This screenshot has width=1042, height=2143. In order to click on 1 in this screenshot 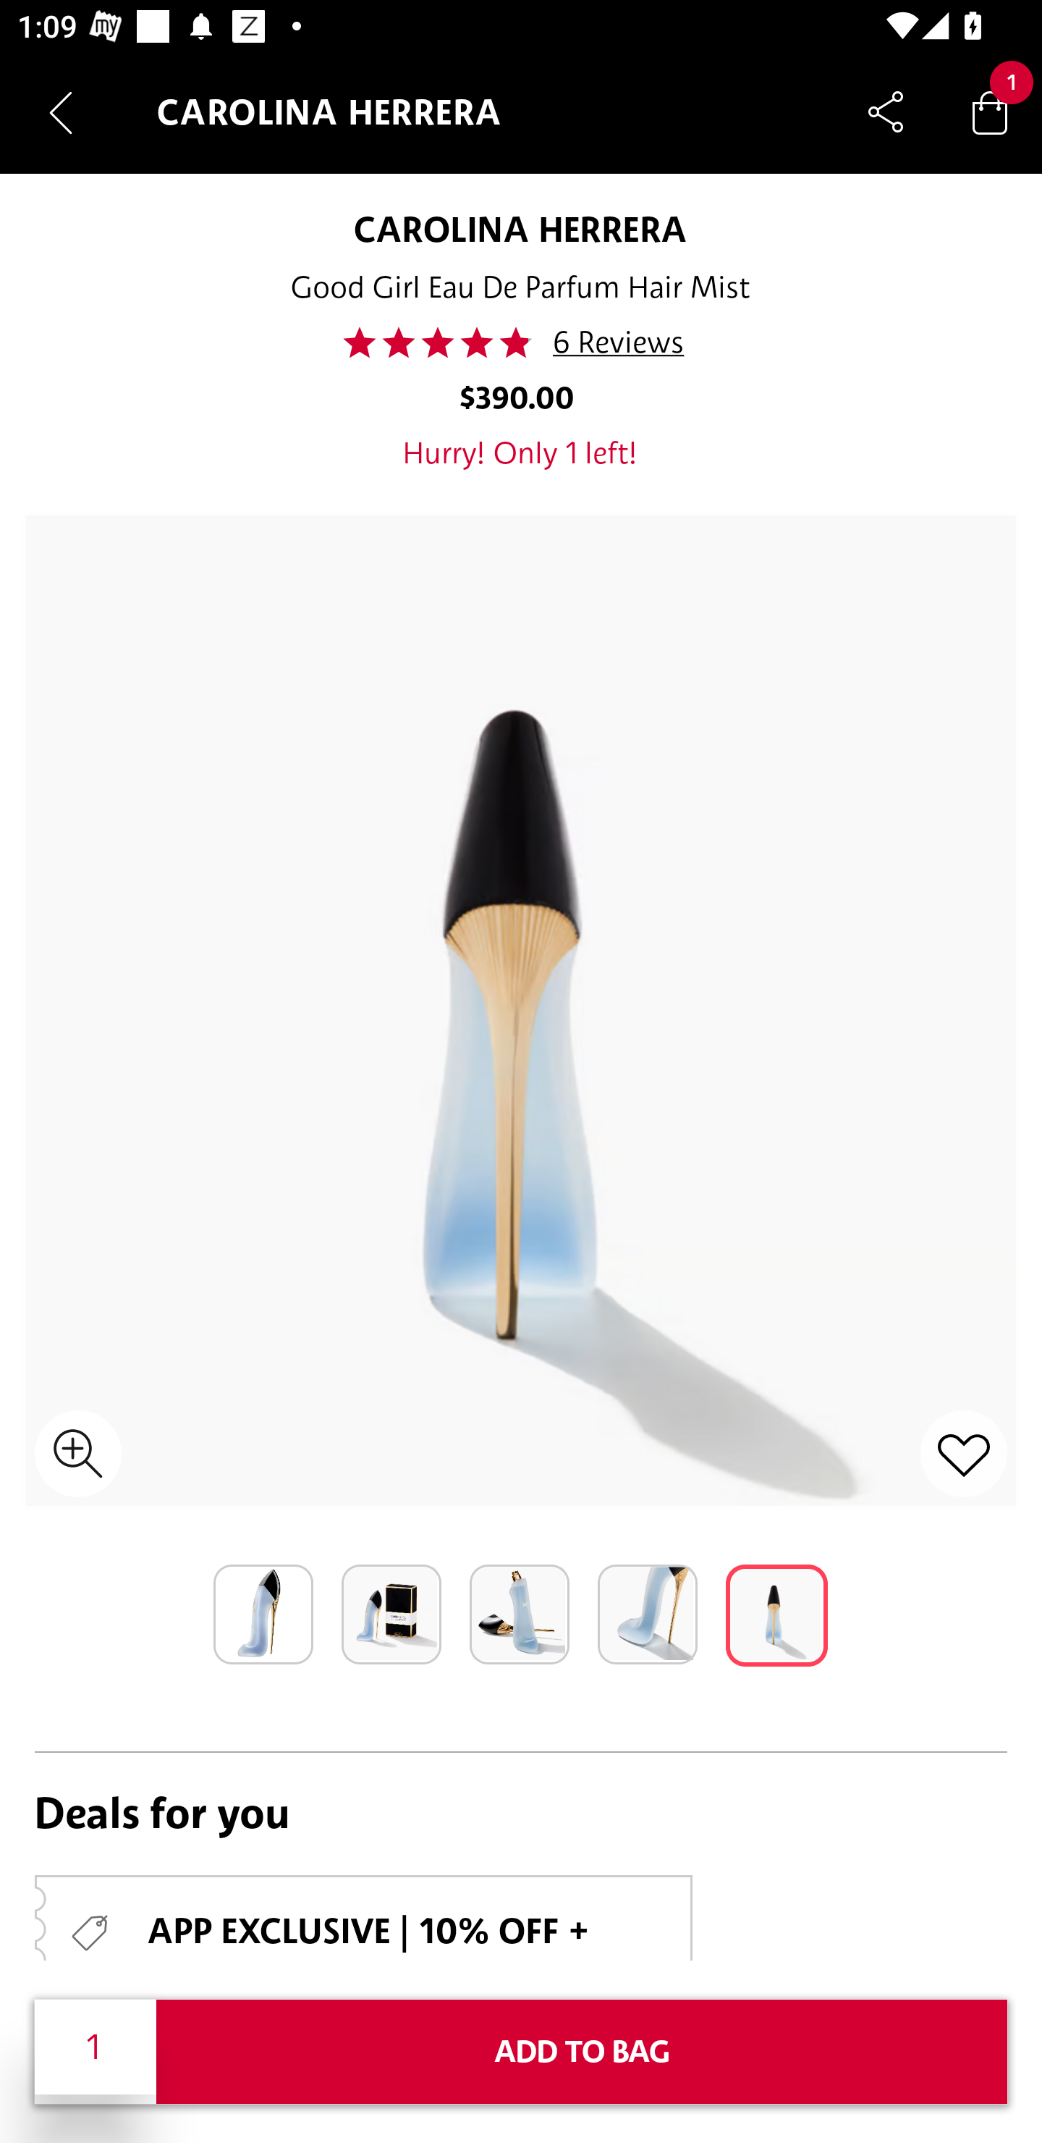, I will do `click(96, 2046)`.